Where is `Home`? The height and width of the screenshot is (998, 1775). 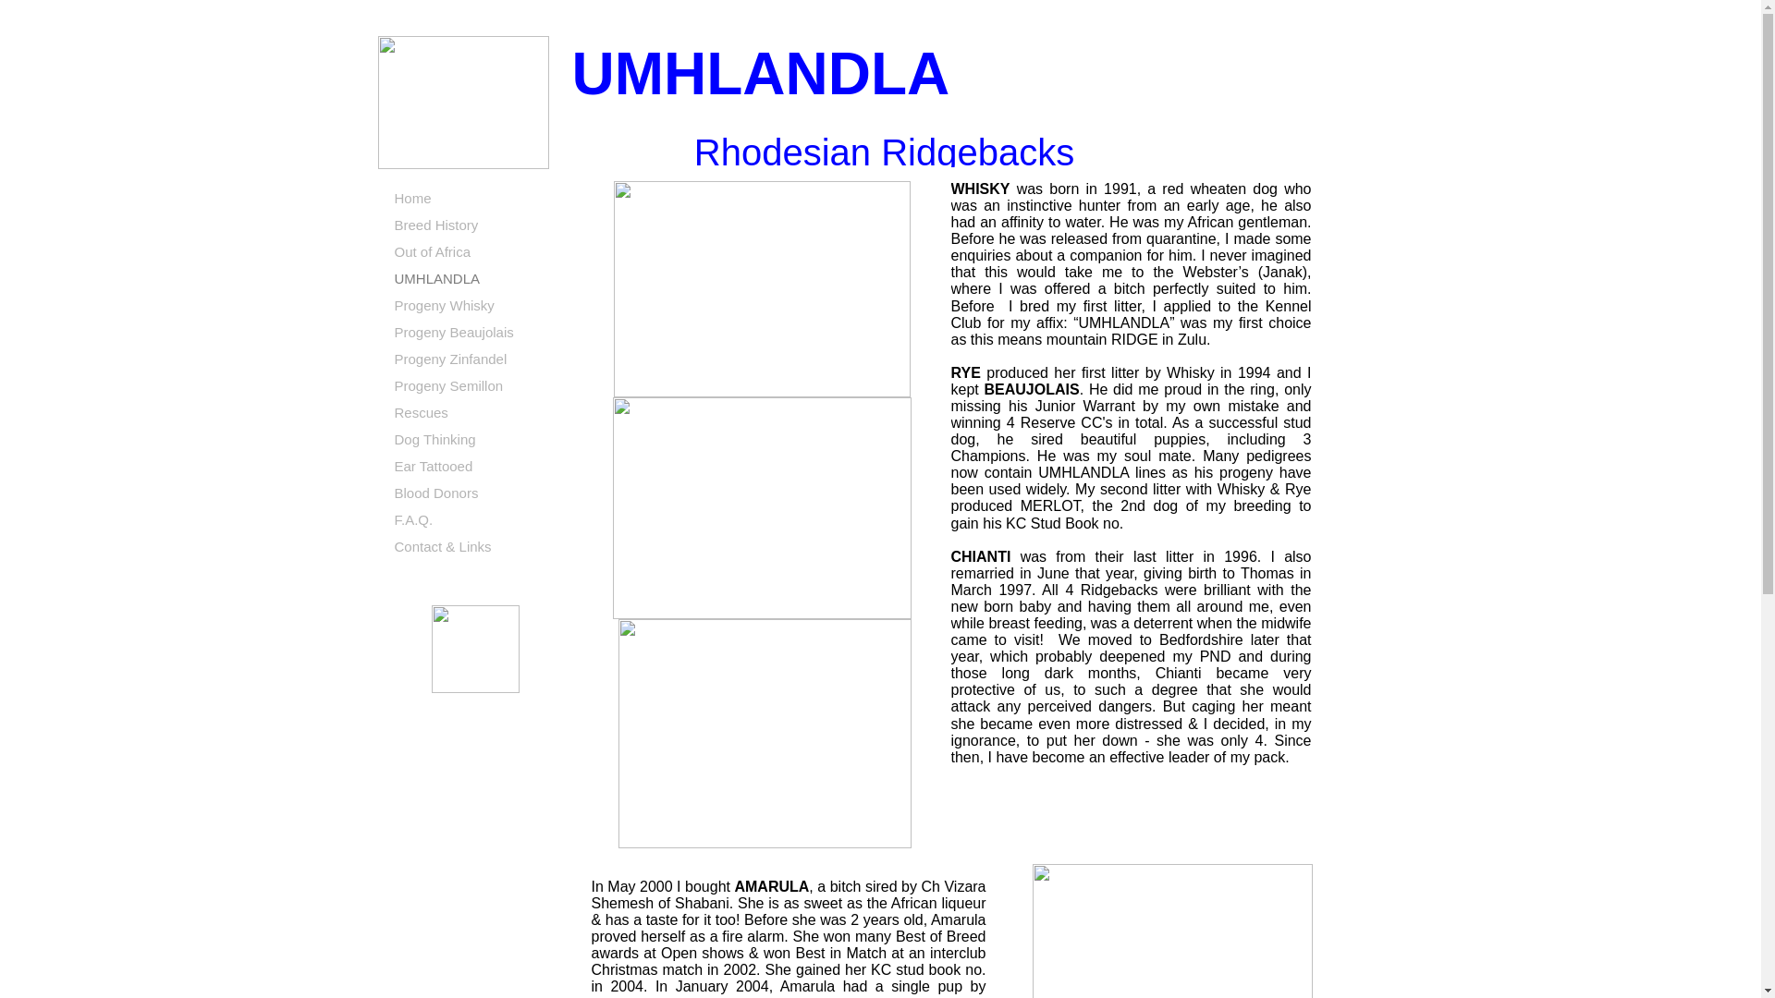 Home is located at coordinates (475, 199).